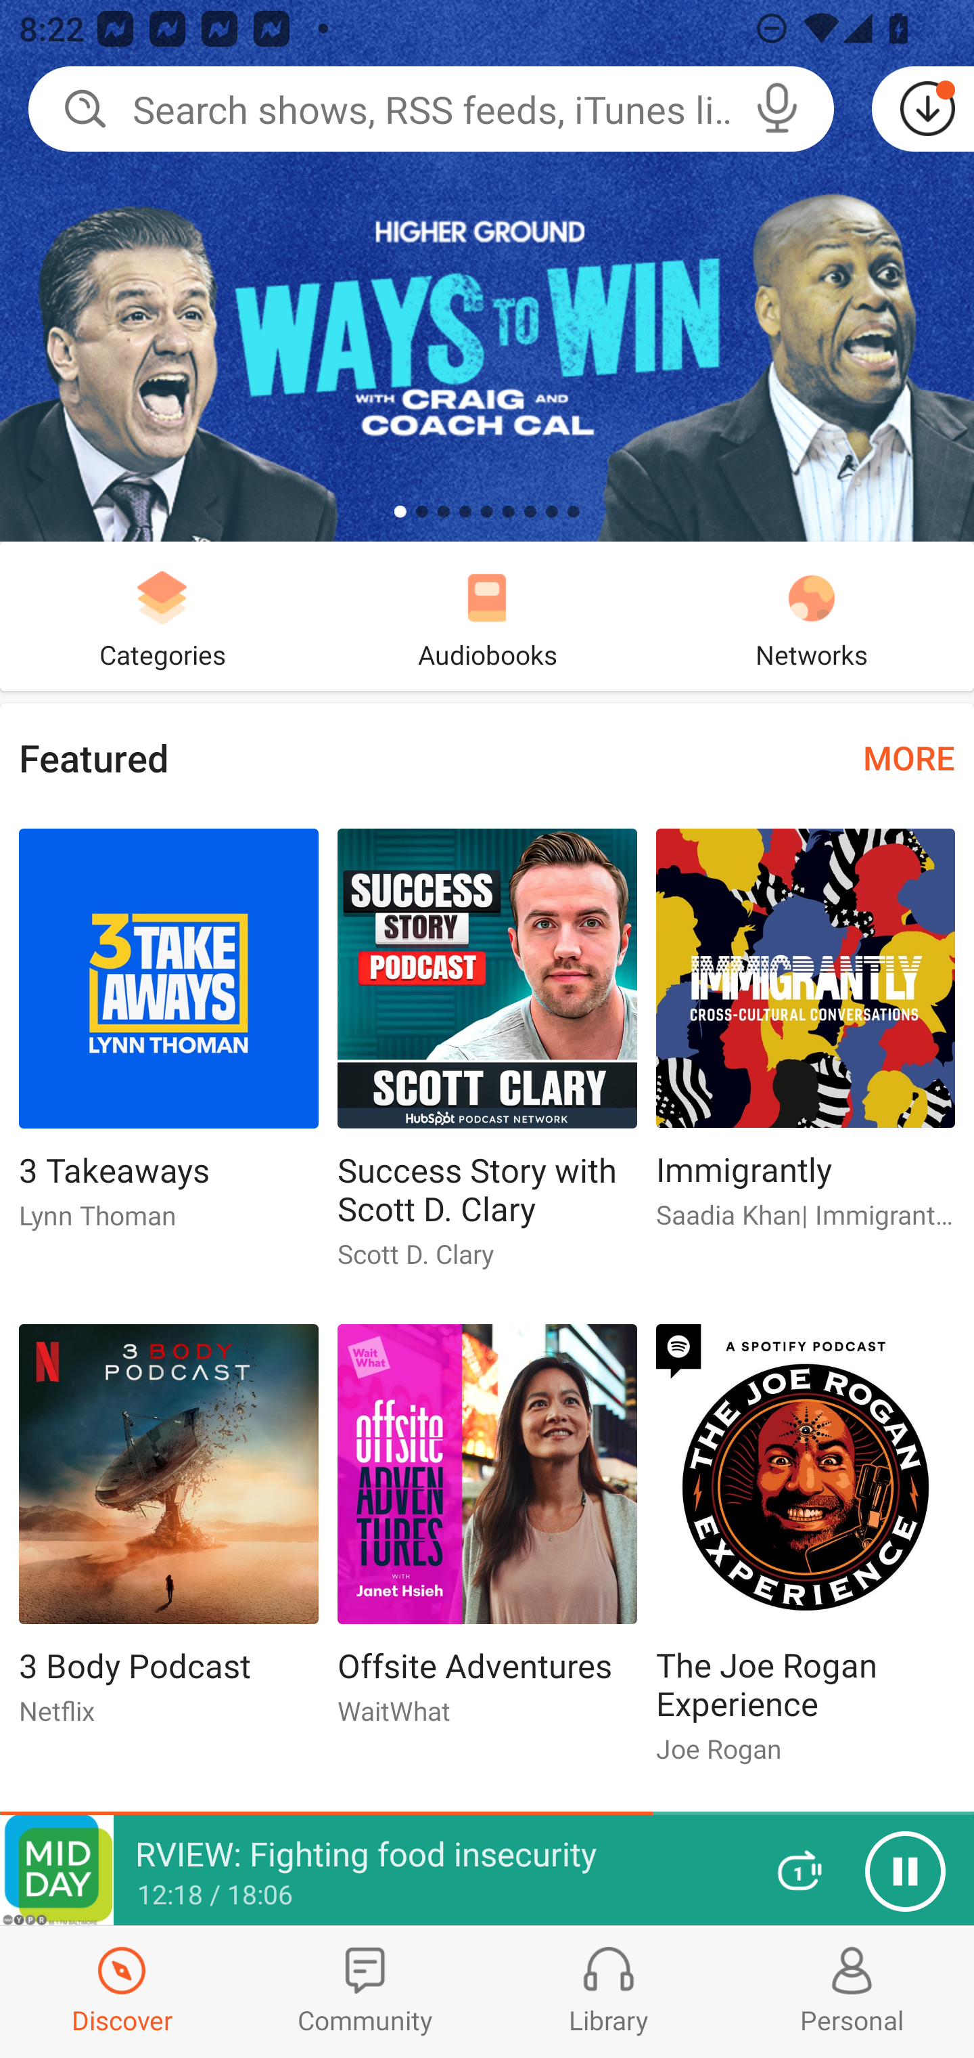 This screenshot has height=2058, width=974. Describe the element at coordinates (909, 757) in the screenshot. I see `MORE` at that location.